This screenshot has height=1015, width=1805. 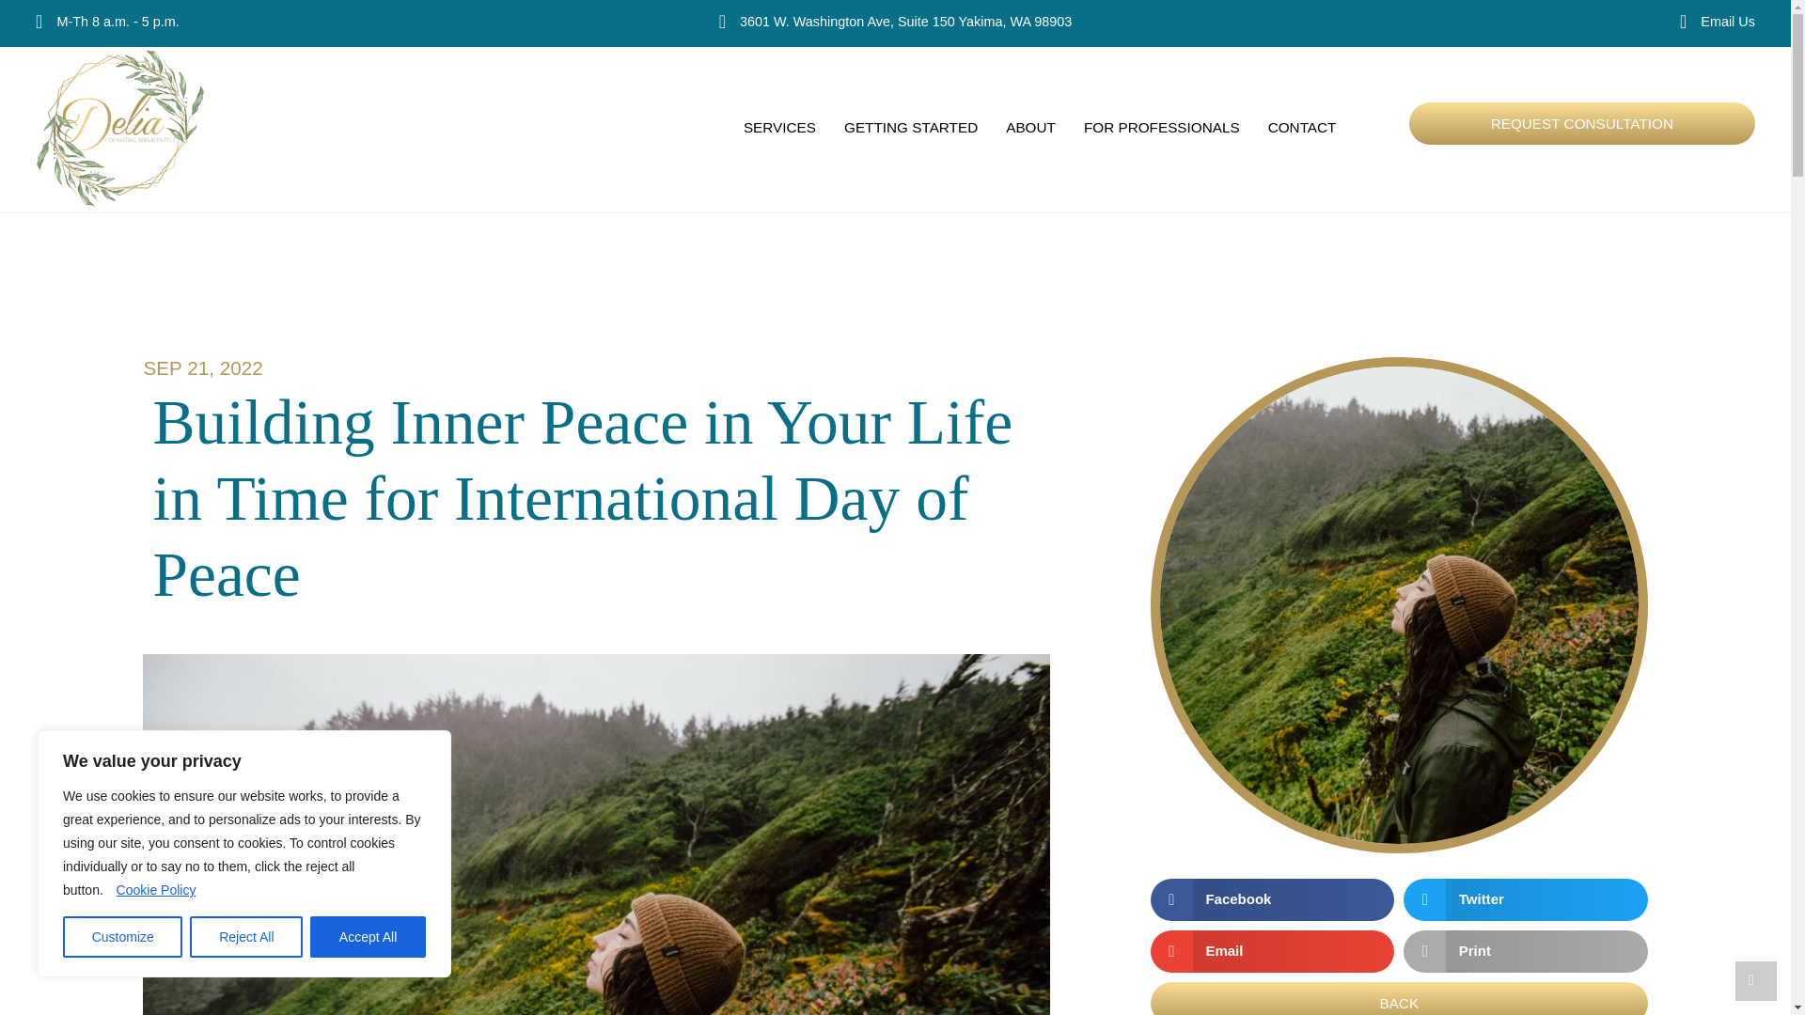 What do you see at coordinates (156, 889) in the screenshot?
I see `Cookie Policy` at bounding box center [156, 889].